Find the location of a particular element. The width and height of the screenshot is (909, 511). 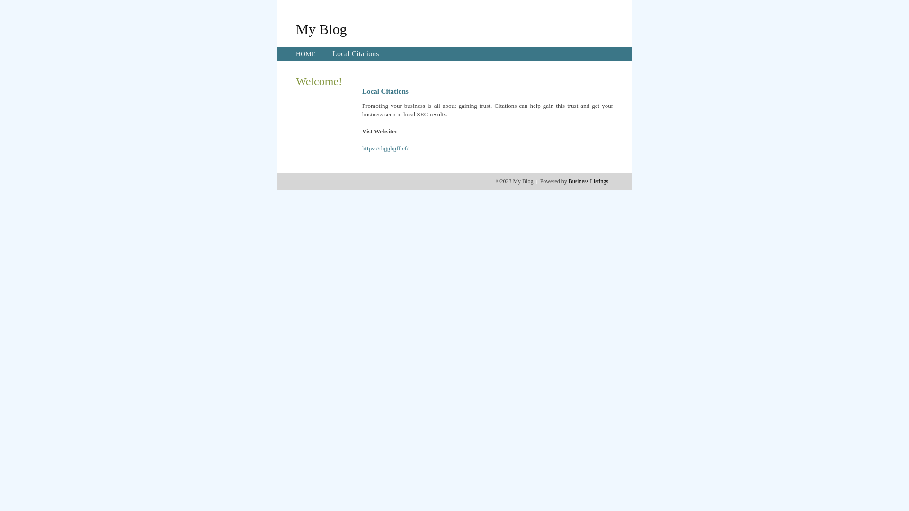

Local Citations is located at coordinates (356, 54).